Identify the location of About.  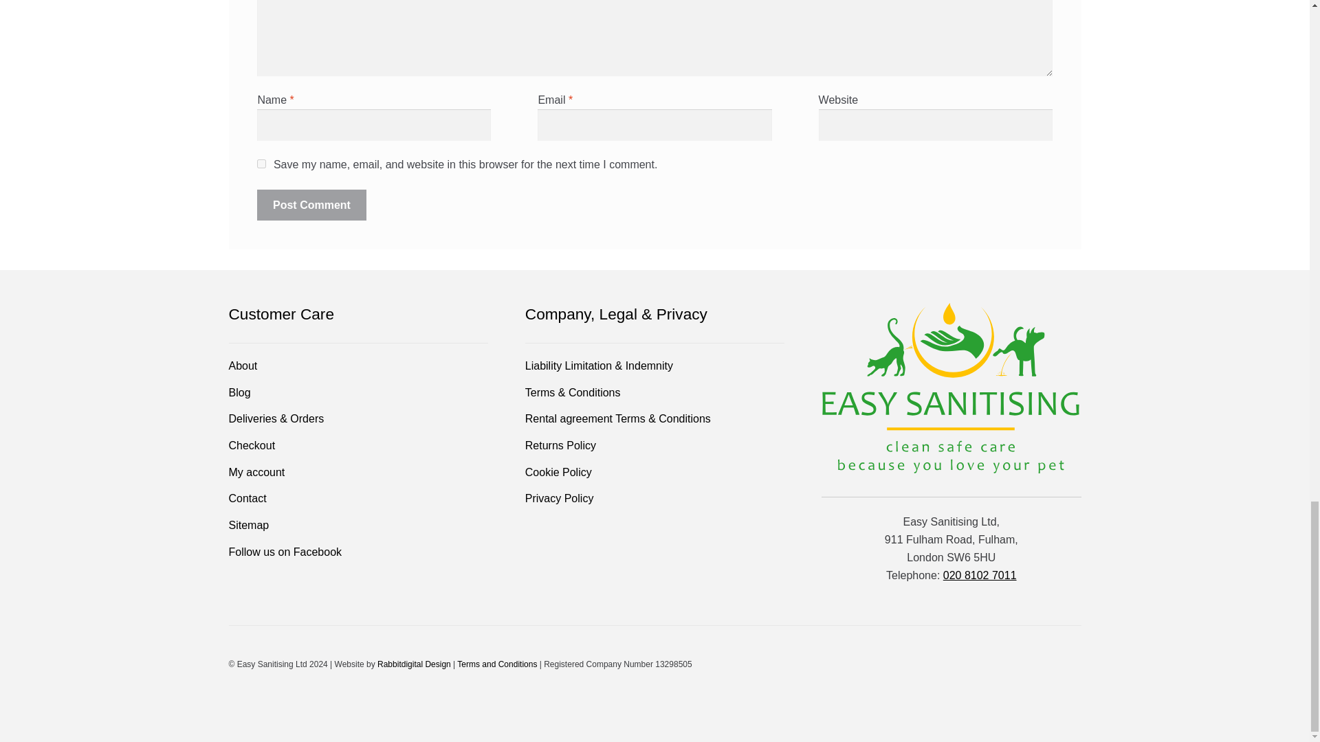
(243, 366).